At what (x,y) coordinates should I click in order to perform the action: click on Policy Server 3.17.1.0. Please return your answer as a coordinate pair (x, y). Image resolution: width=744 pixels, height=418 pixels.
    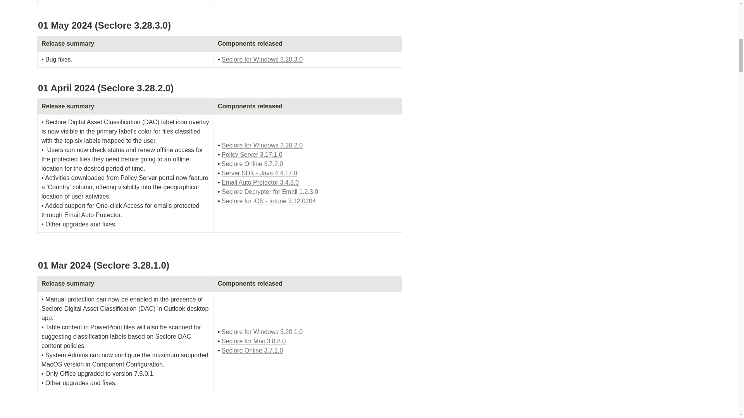
    Looking at the image, I should click on (252, 154).